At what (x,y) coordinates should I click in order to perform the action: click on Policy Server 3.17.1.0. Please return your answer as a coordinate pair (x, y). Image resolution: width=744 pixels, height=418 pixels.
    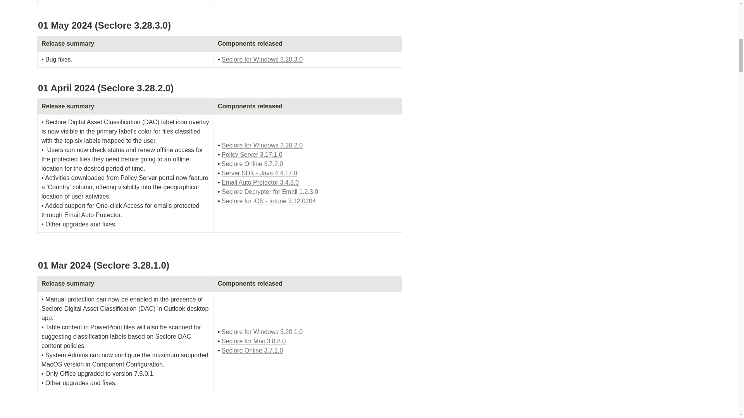
    Looking at the image, I should click on (252, 154).